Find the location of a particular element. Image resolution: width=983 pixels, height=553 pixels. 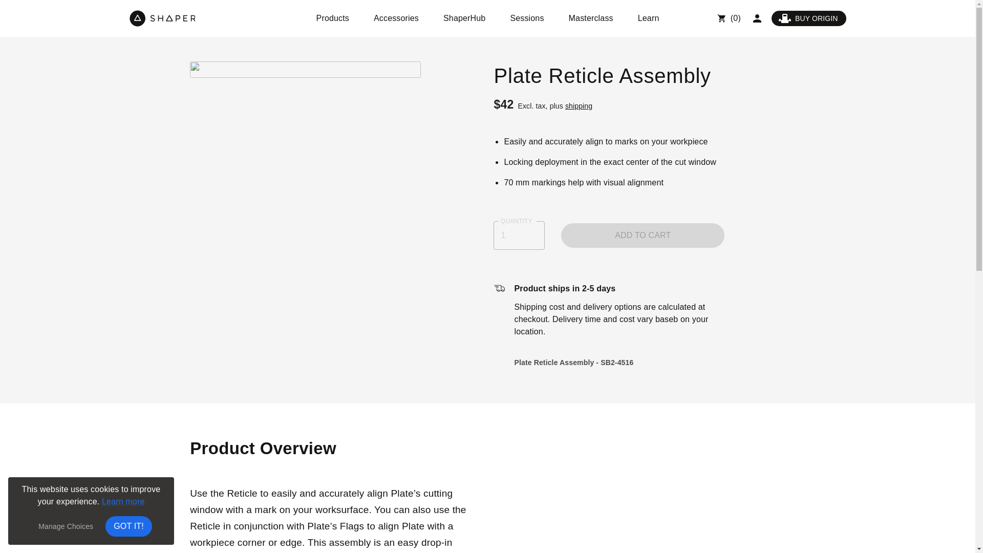

Learn is located at coordinates (648, 18).